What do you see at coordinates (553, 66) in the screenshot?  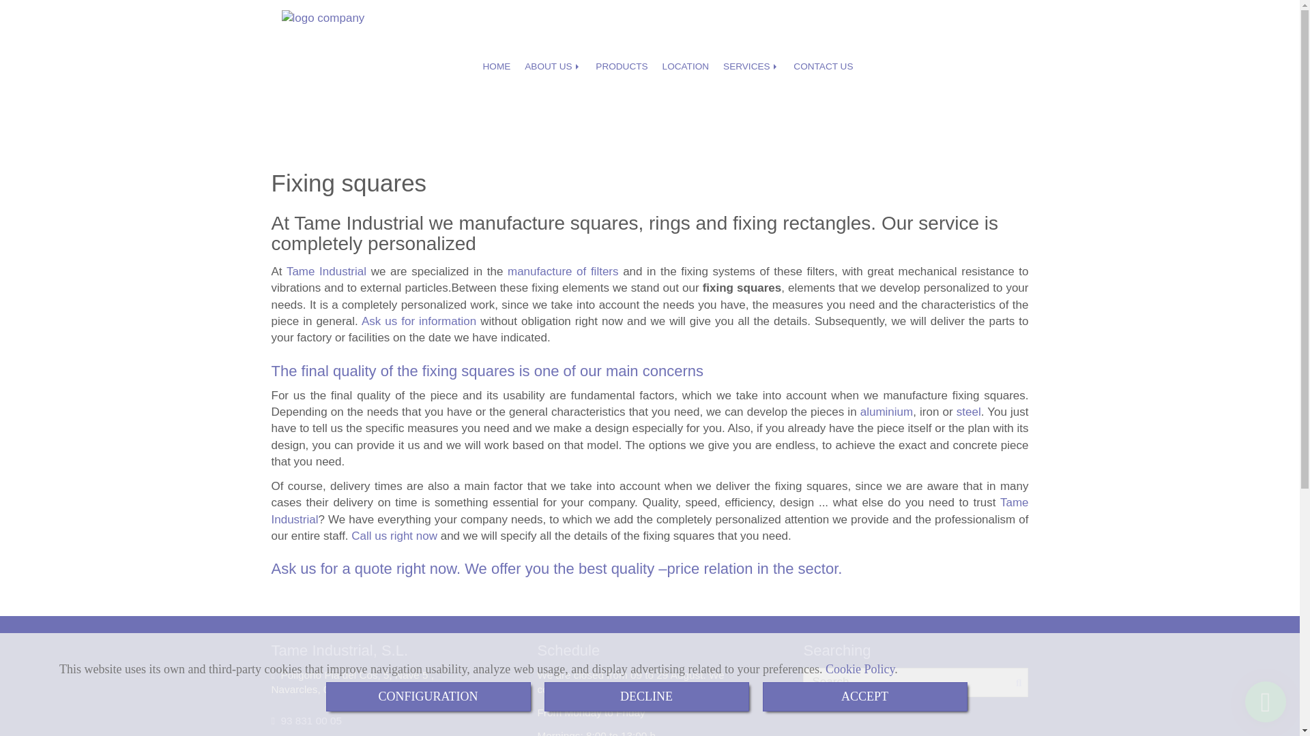 I see `ABOUT US` at bounding box center [553, 66].